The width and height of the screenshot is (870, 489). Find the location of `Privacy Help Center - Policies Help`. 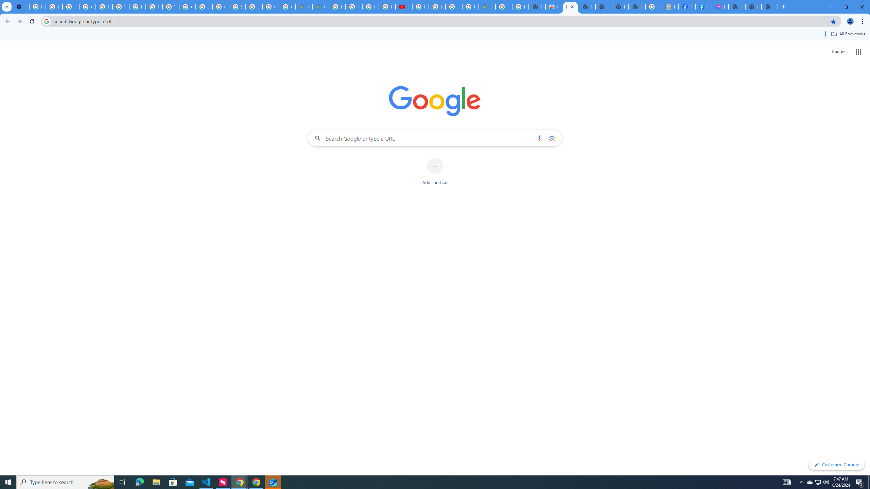

Privacy Help Center - Policies Help is located at coordinates (354, 7).